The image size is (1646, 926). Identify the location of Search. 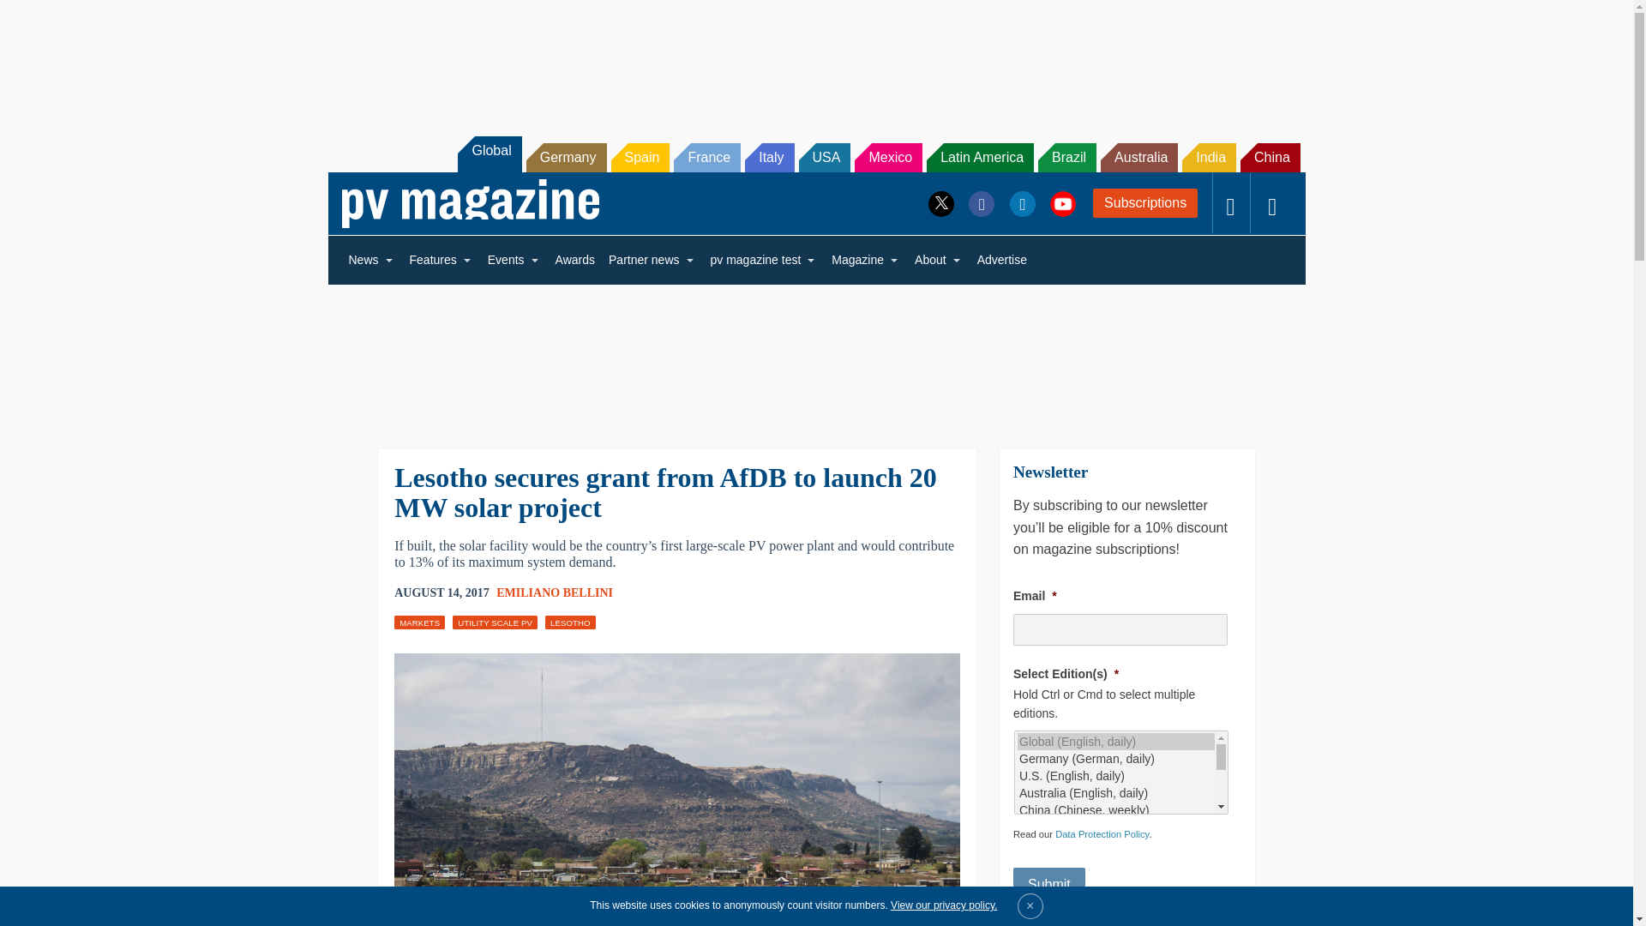
(36, 17).